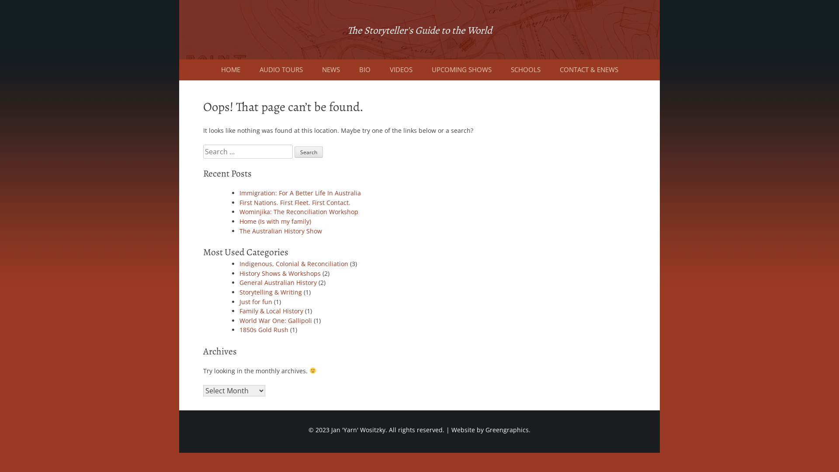 The width and height of the screenshot is (839, 472). I want to click on SCHOOLS, so click(525, 70).